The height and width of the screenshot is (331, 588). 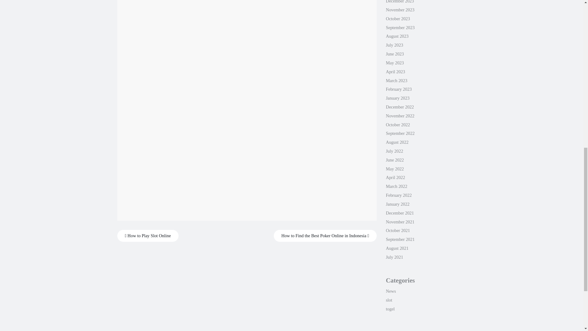 I want to click on September 2023, so click(x=400, y=28).